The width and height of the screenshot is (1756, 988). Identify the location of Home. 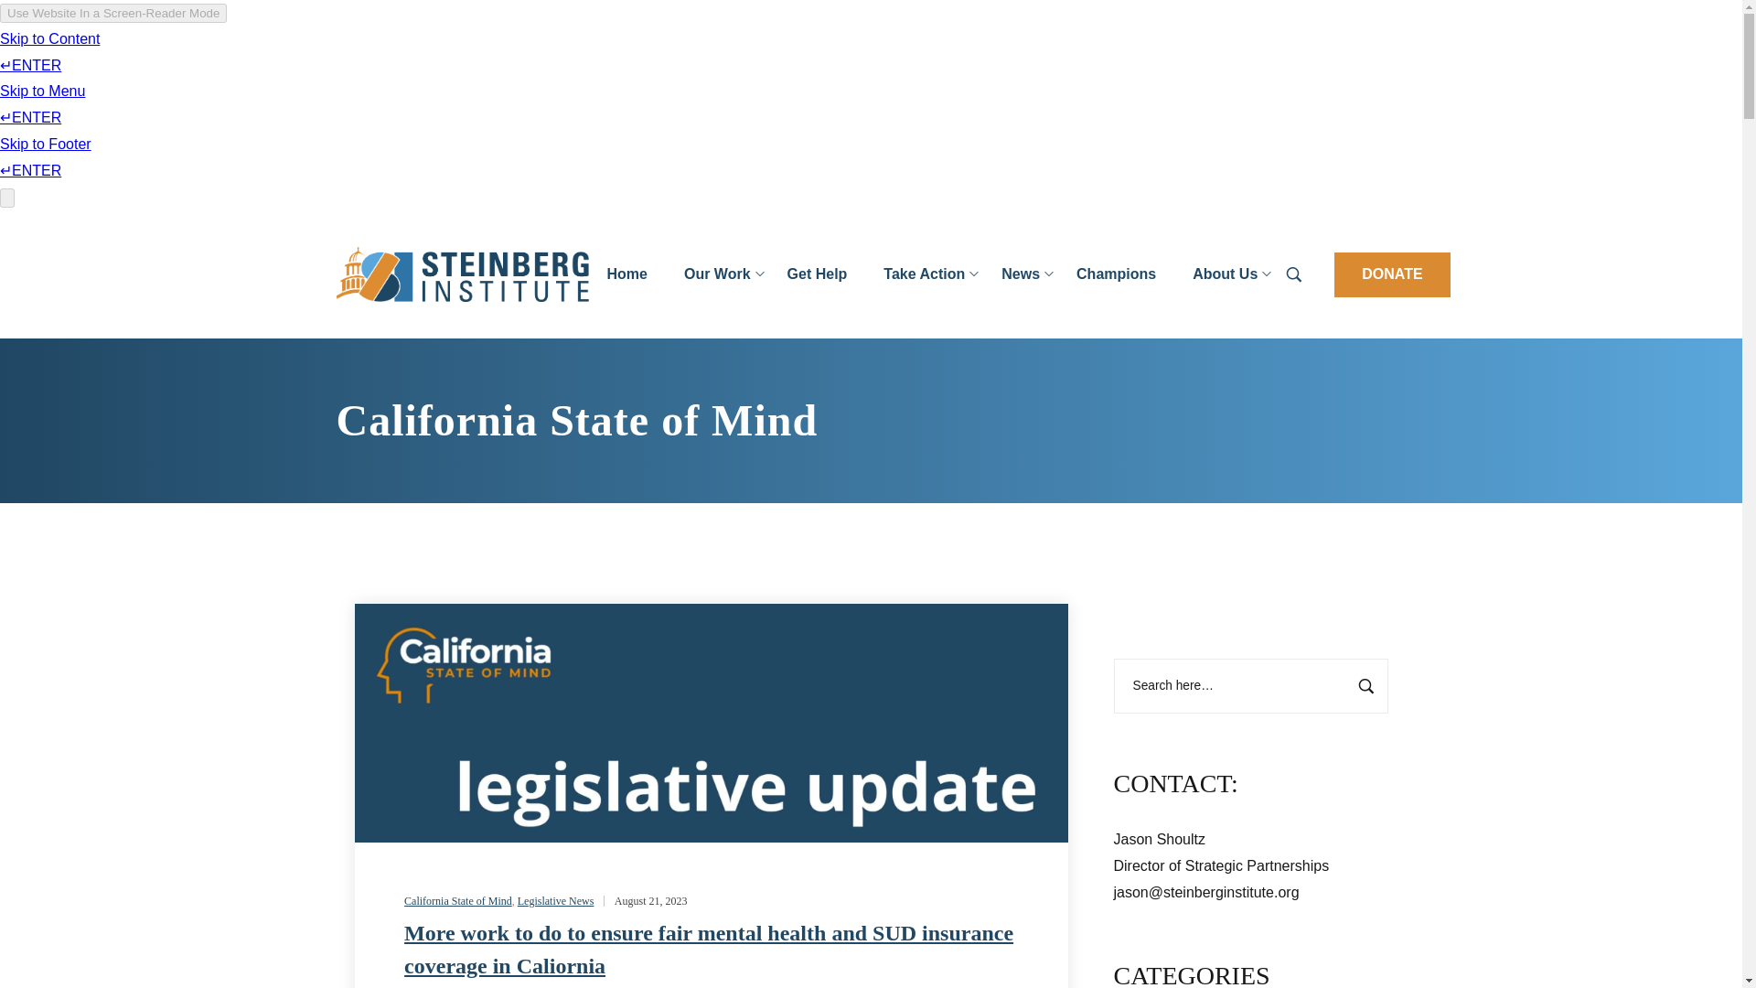
(626, 274).